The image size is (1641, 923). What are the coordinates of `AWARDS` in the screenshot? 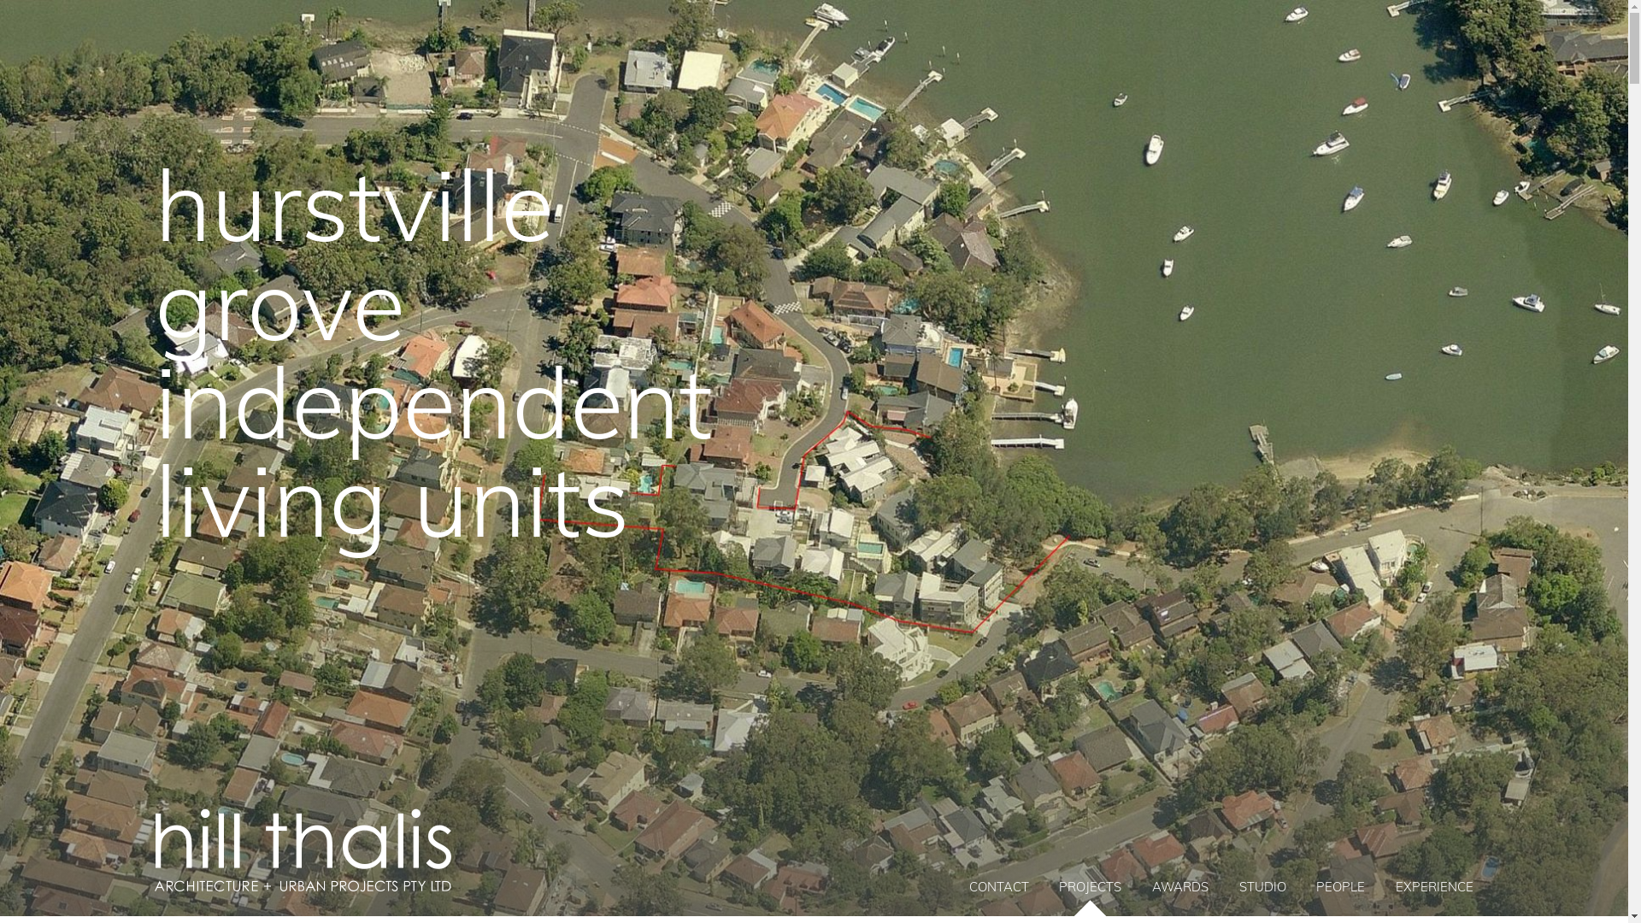 It's located at (1180, 887).